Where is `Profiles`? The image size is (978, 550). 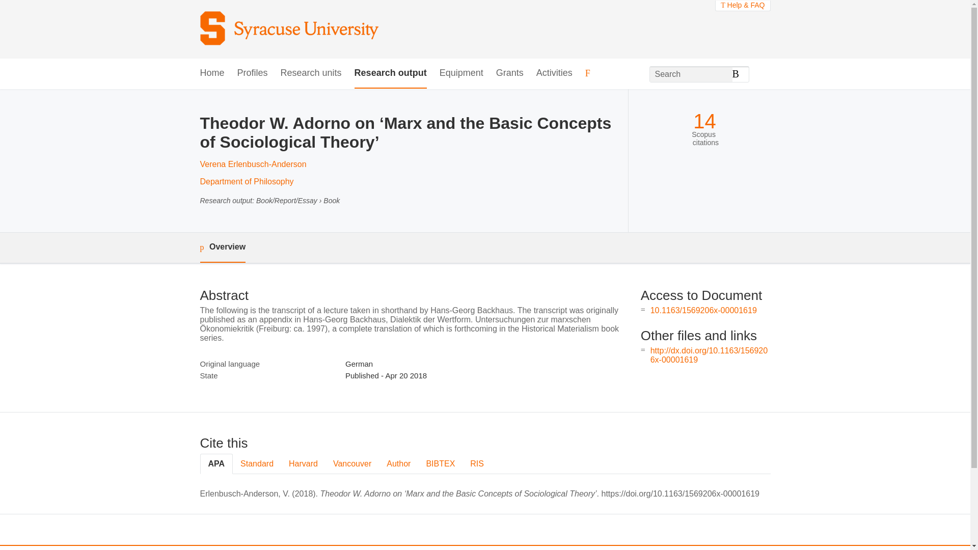
Profiles is located at coordinates (253, 73).